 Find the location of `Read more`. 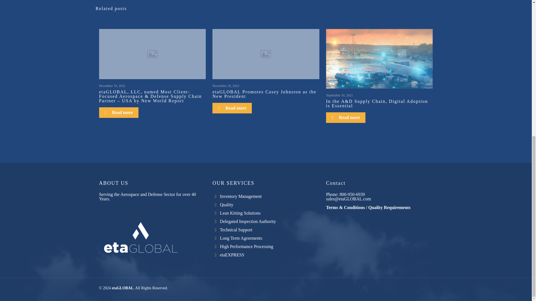

Read more is located at coordinates (346, 117).